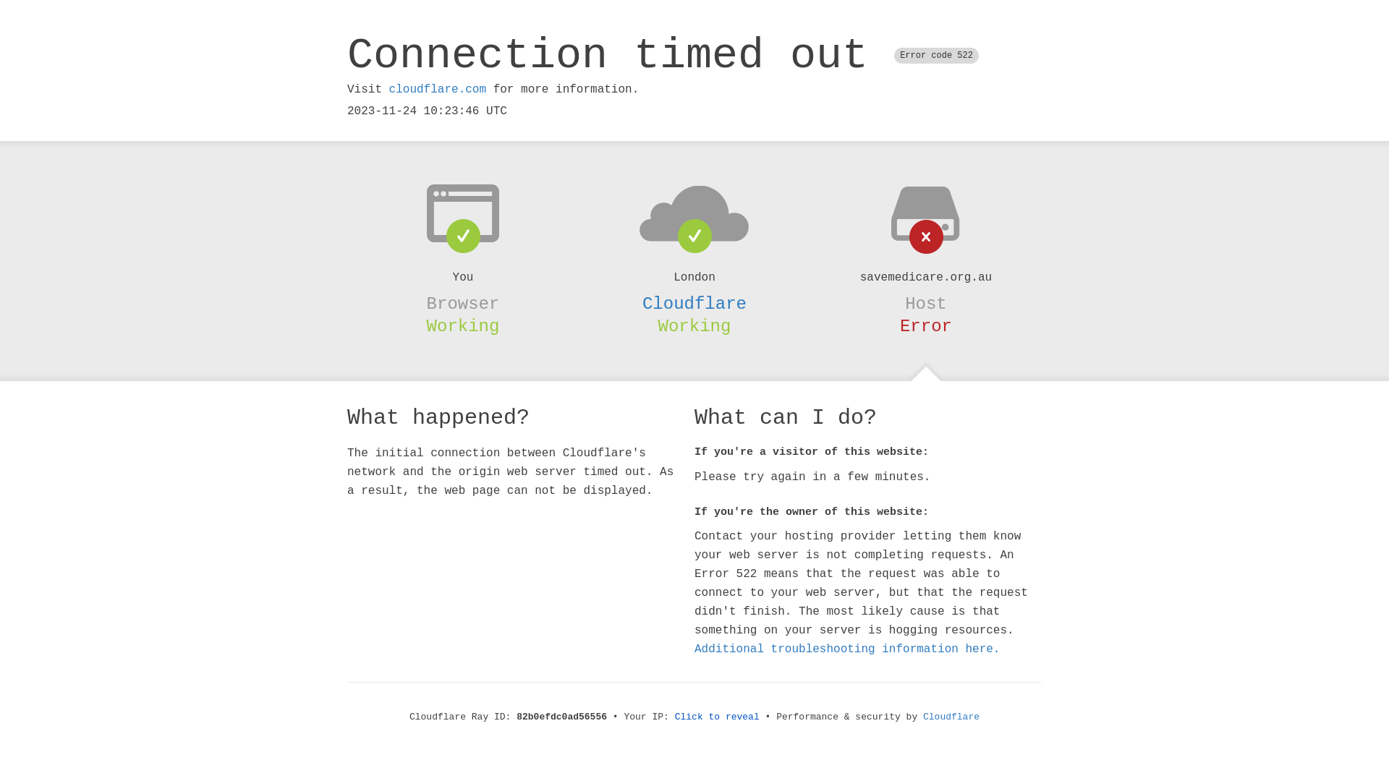 This screenshot has width=1389, height=781. Describe the element at coordinates (438, 90) in the screenshot. I see `cloudflare.com` at that location.